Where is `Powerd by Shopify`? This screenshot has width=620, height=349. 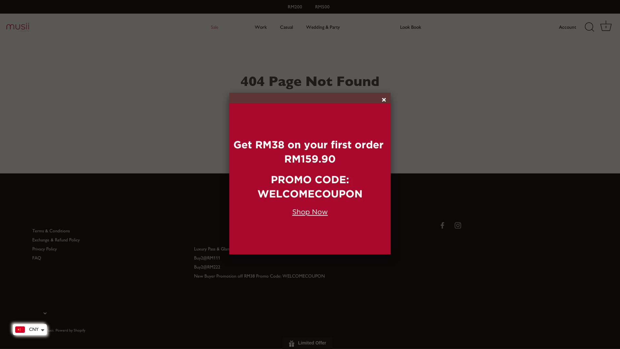
Powerd by Shopify is located at coordinates (70, 330).